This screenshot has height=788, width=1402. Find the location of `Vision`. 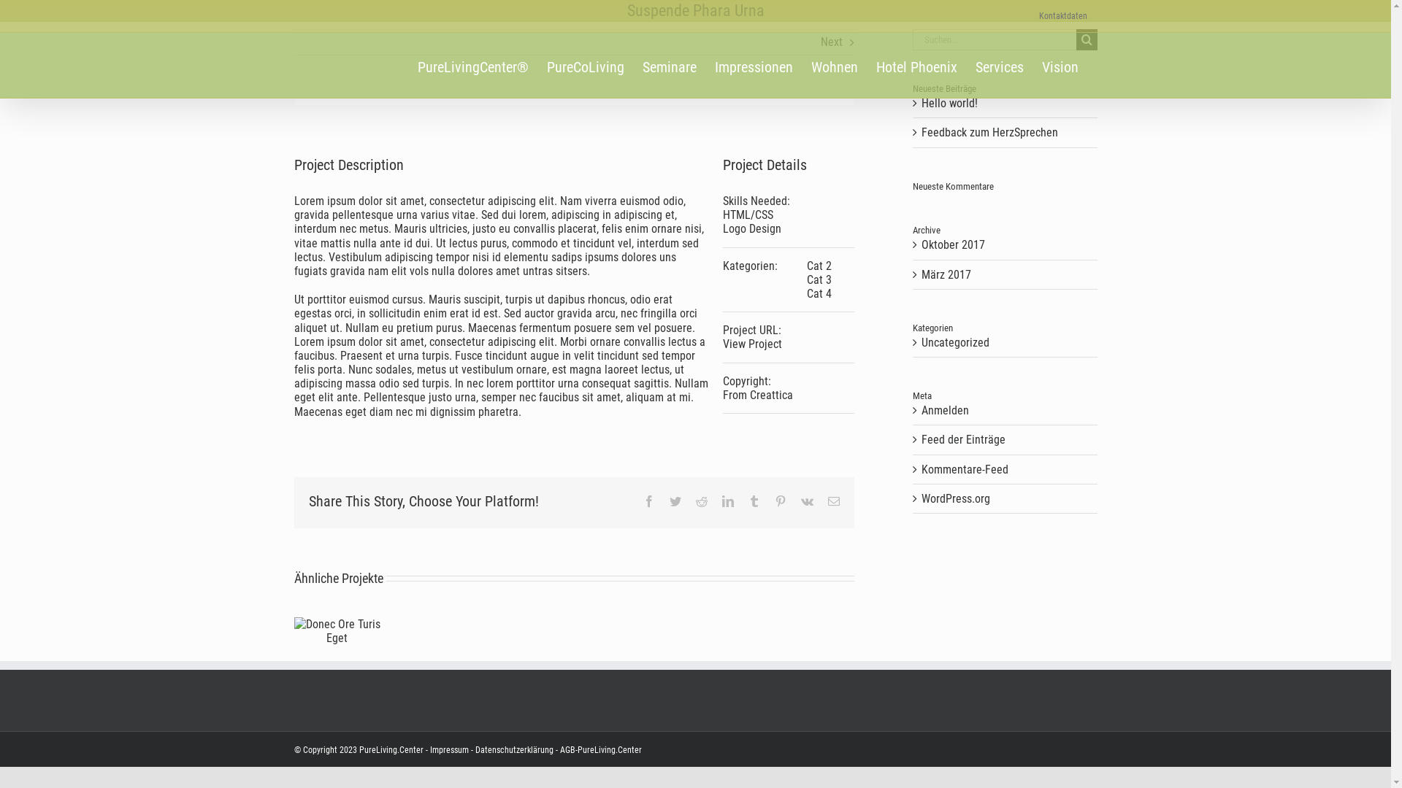

Vision is located at coordinates (1060, 66).